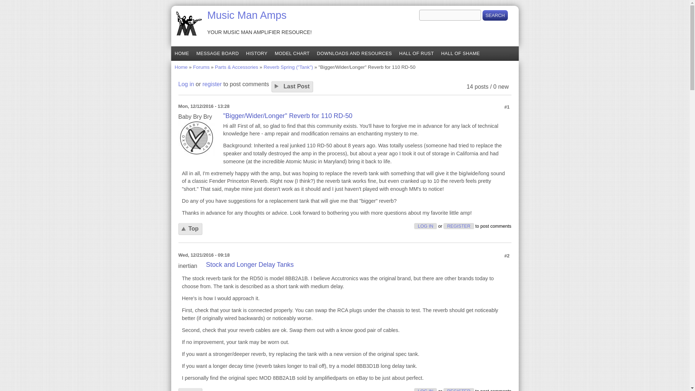 Image resolution: width=695 pixels, height=391 pixels. Describe the element at coordinates (292, 54) in the screenshot. I see `MODEL CHART` at that location.